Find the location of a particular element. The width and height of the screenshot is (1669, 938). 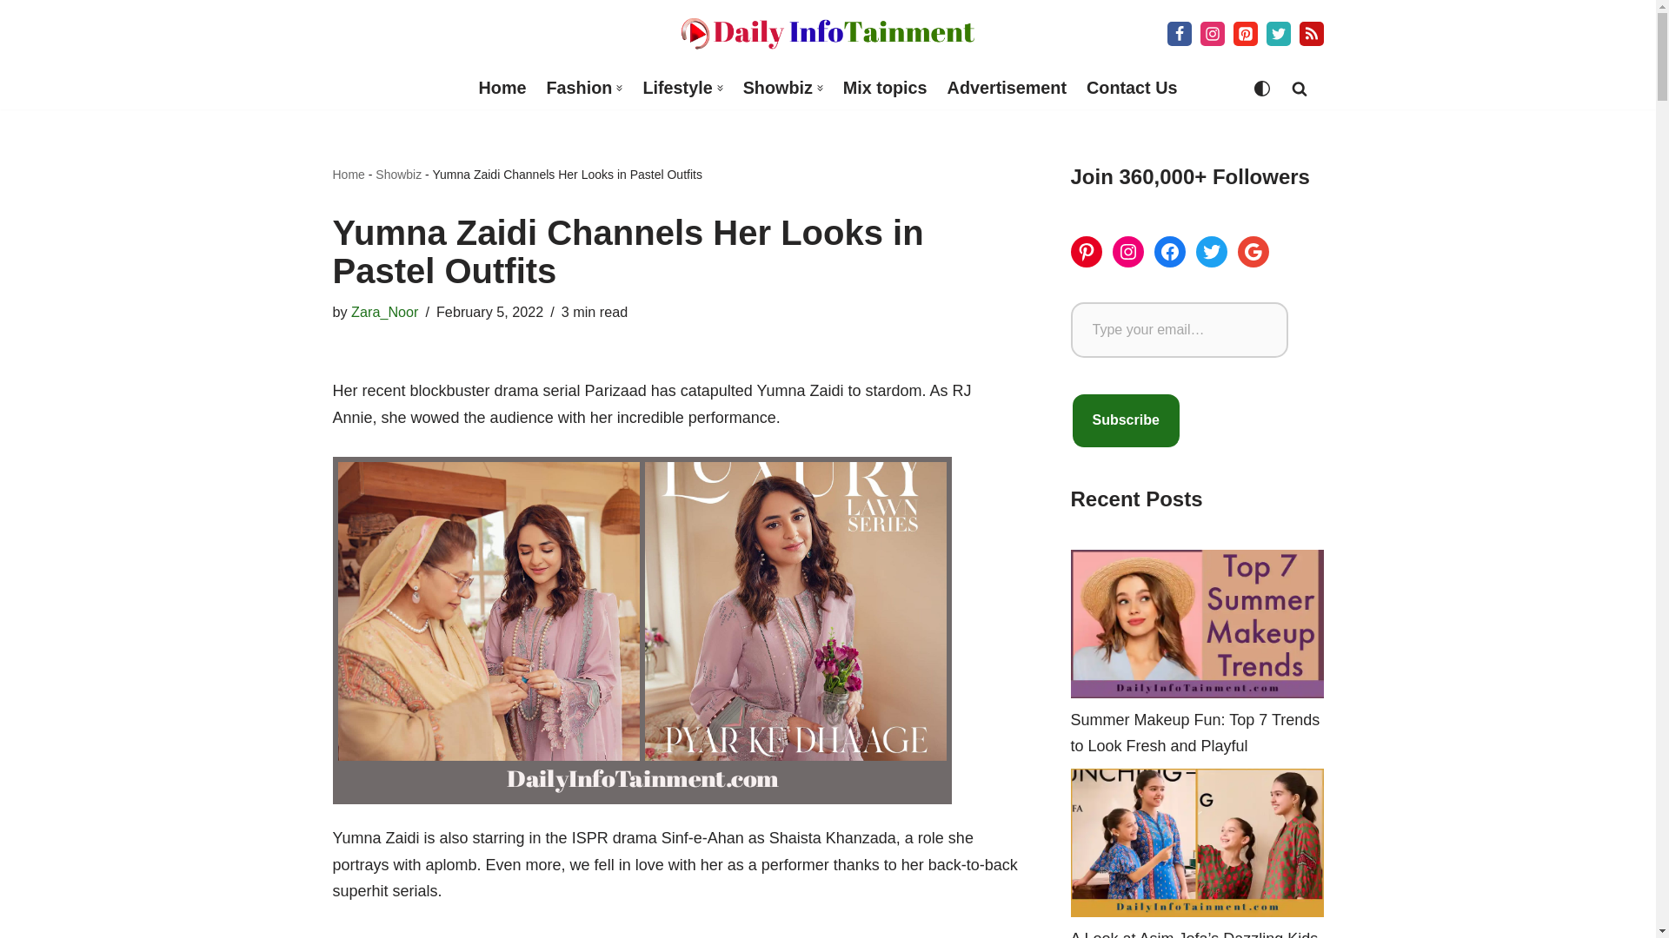

Showbiz is located at coordinates (777, 88).